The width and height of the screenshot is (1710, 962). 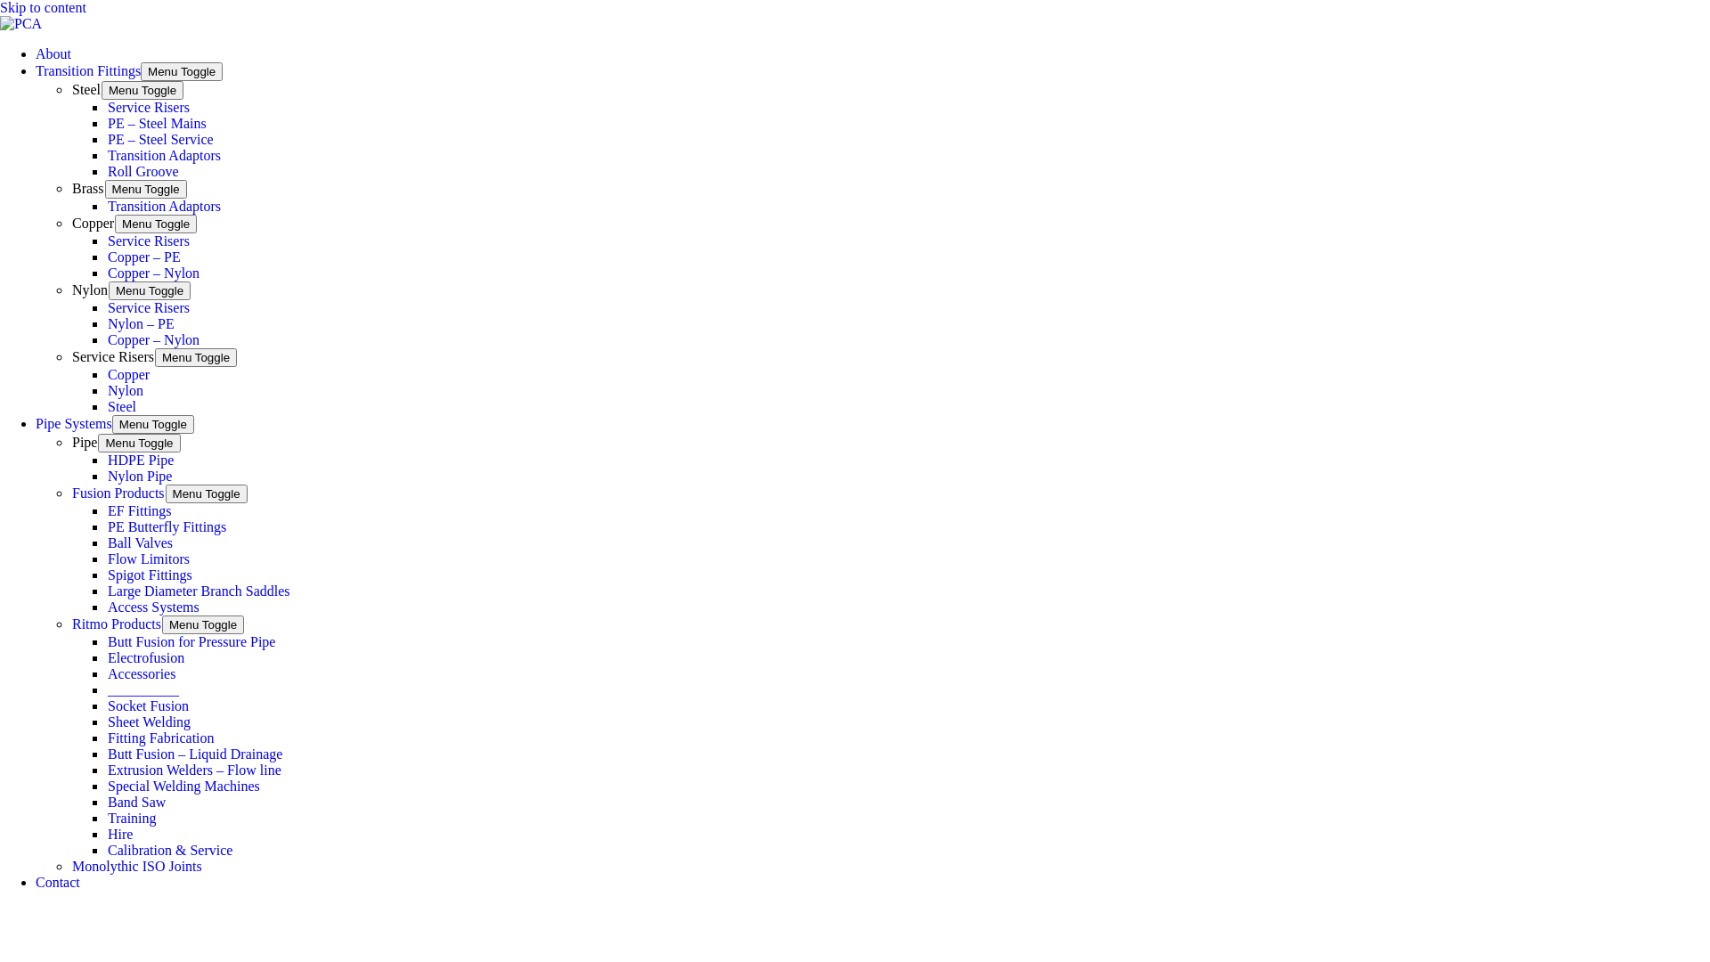 I want to click on Roll Groove, so click(x=143, y=171).